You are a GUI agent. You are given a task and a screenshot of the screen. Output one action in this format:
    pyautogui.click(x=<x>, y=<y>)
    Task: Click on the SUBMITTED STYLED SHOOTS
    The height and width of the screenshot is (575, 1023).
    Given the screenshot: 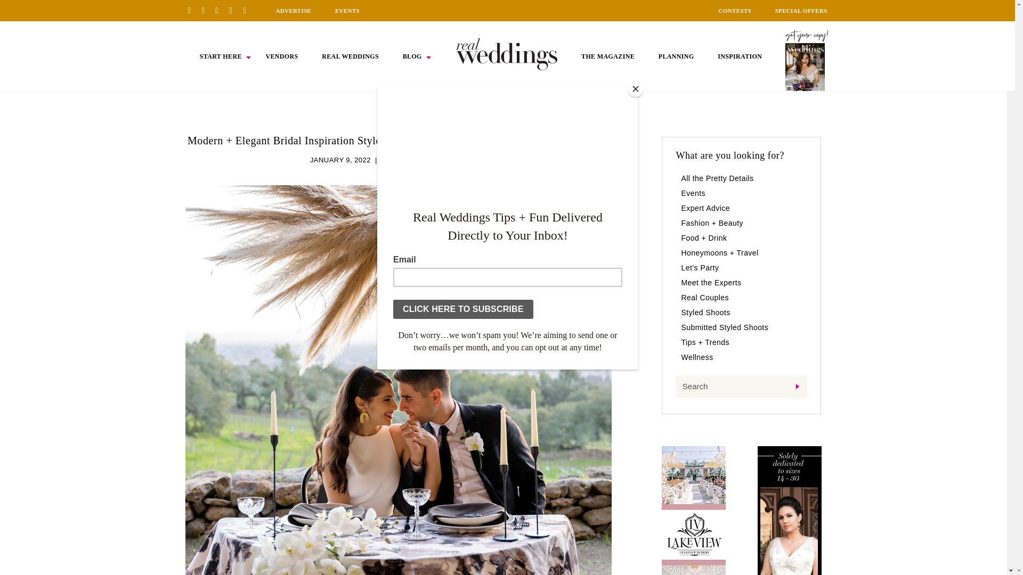 What is the action you would take?
    pyautogui.click(x=434, y=160)
    